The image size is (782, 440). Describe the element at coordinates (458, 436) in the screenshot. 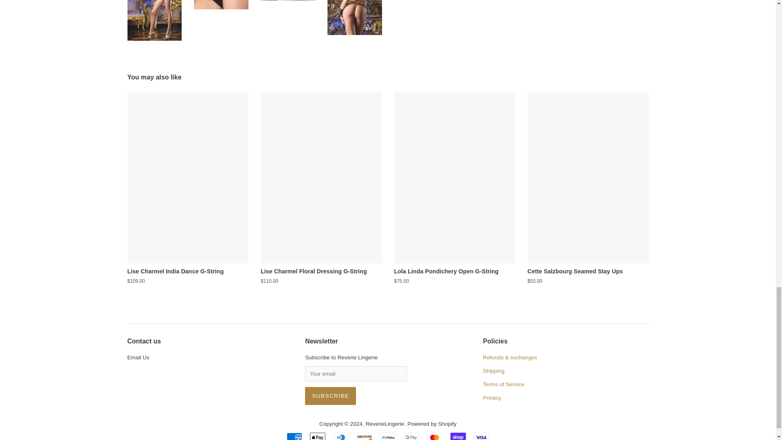

I see `Shop Pay` at that location.